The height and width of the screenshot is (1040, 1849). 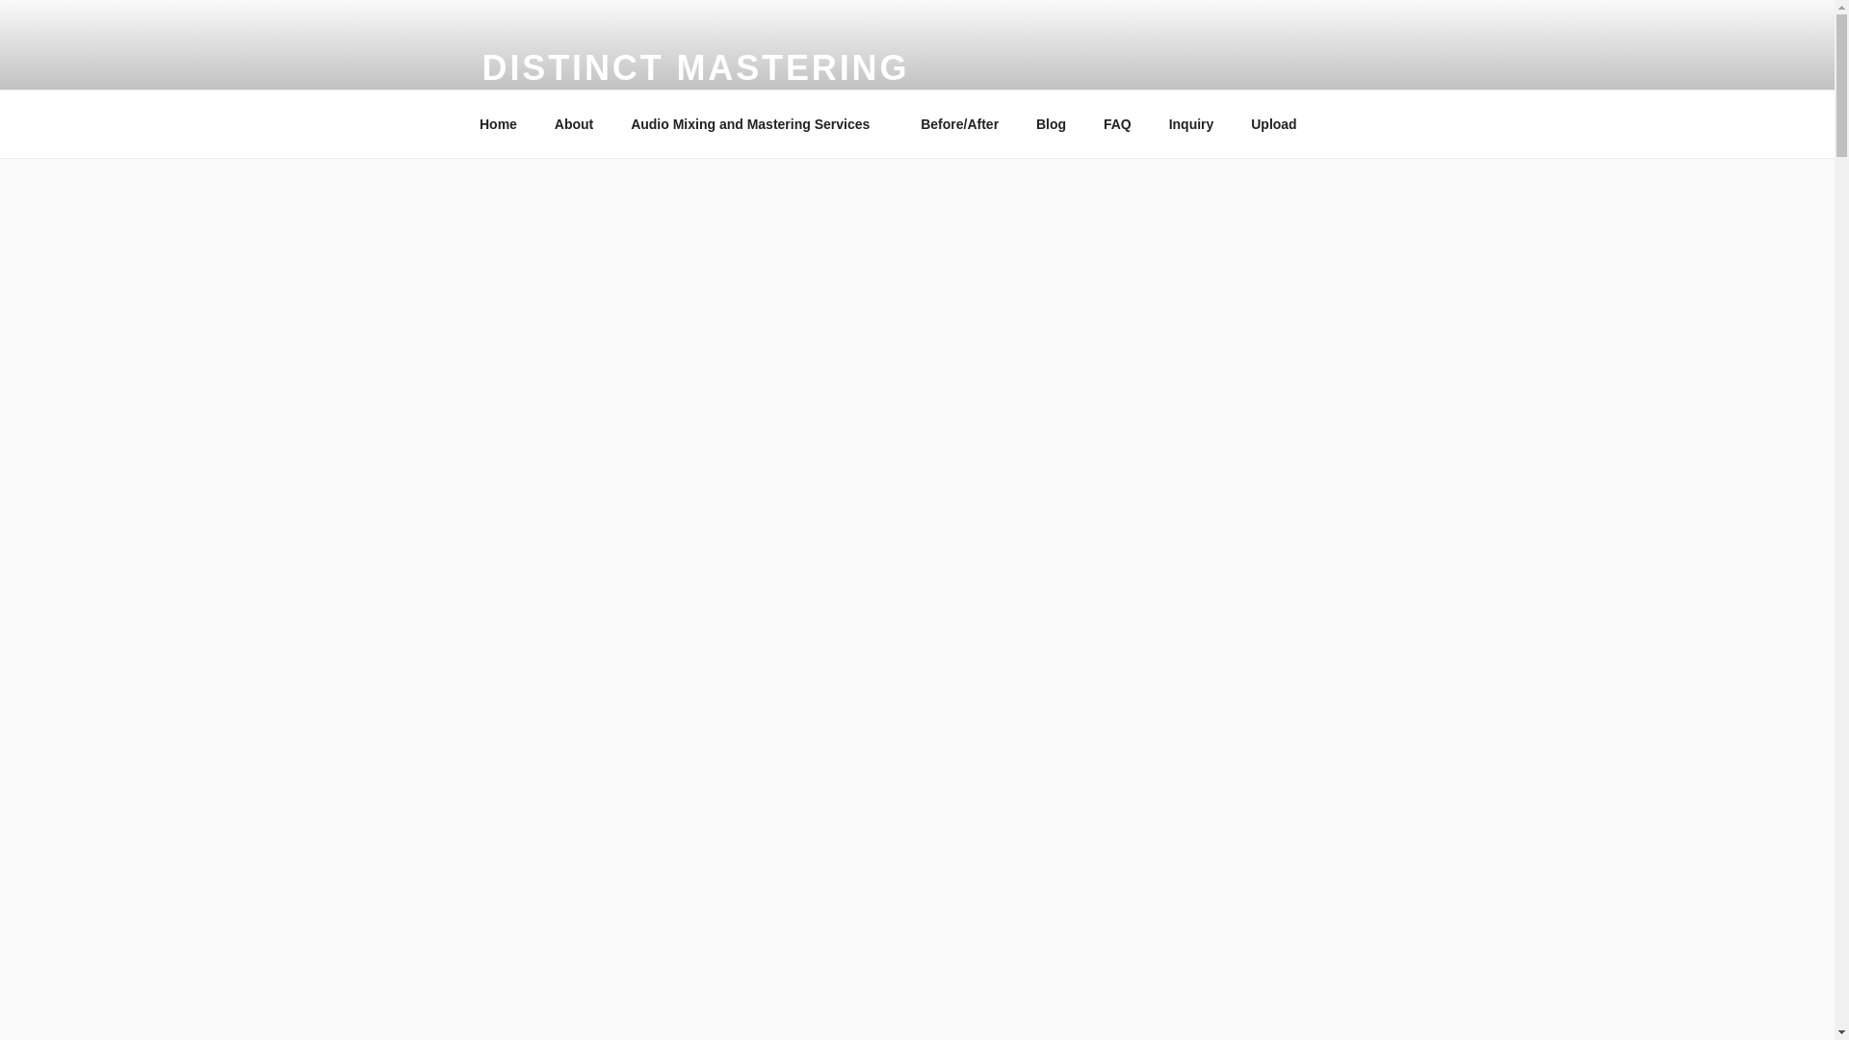 What do you see at coordinates (574, 123) in the screenshot?
I see `About` at bounding box center [574, 123].